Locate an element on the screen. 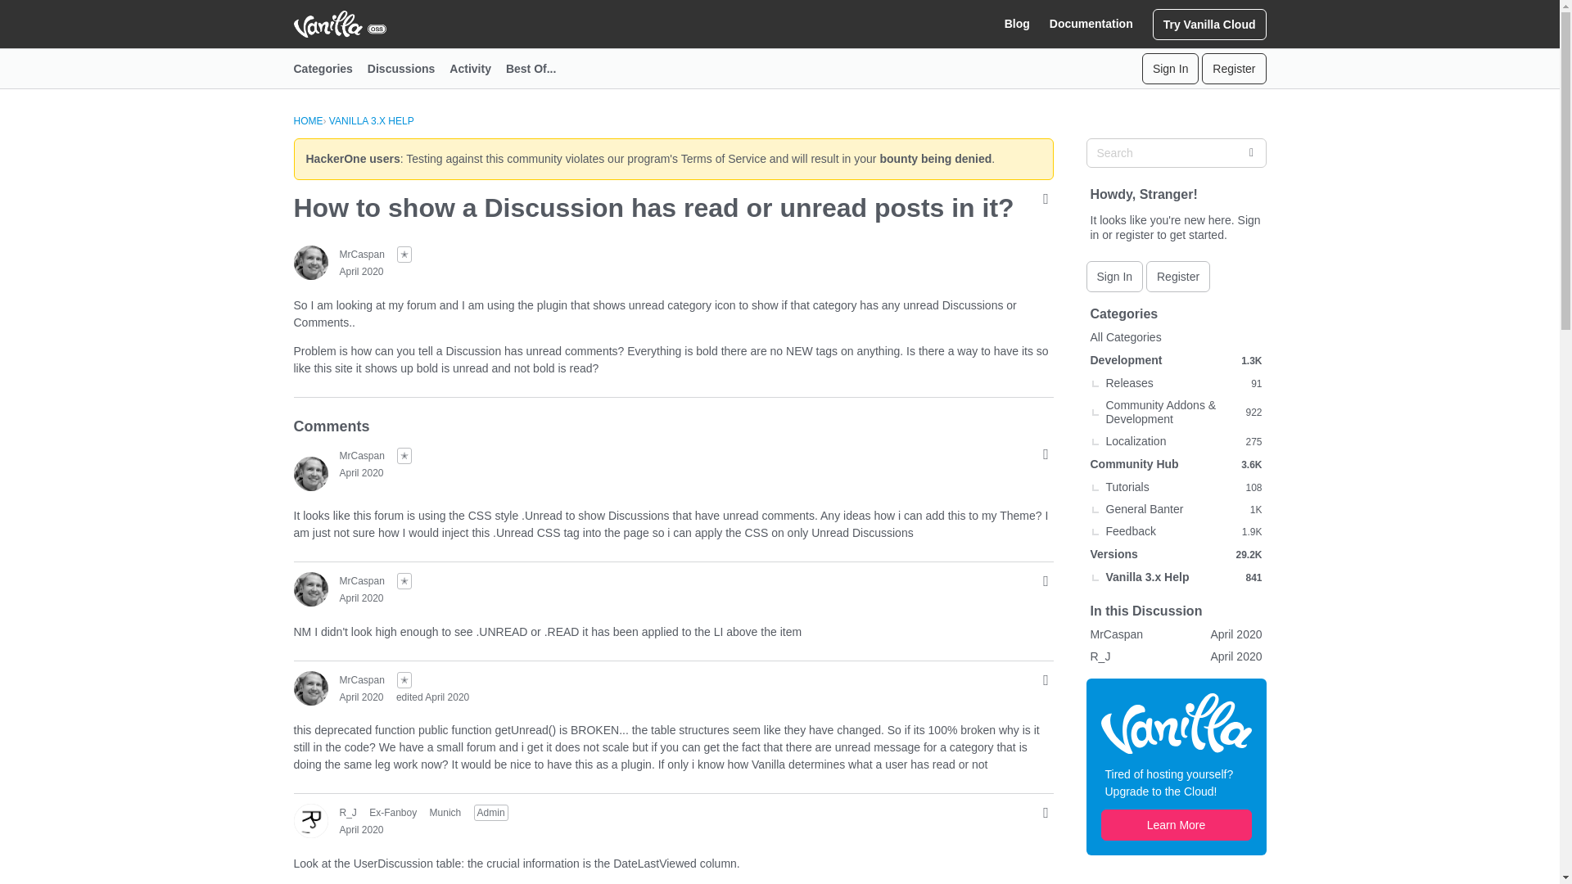 Image resolution: width=1572 pixels, height=884 pixels. April 1, 2020 8:04PM is located at coordinates (361, 472).